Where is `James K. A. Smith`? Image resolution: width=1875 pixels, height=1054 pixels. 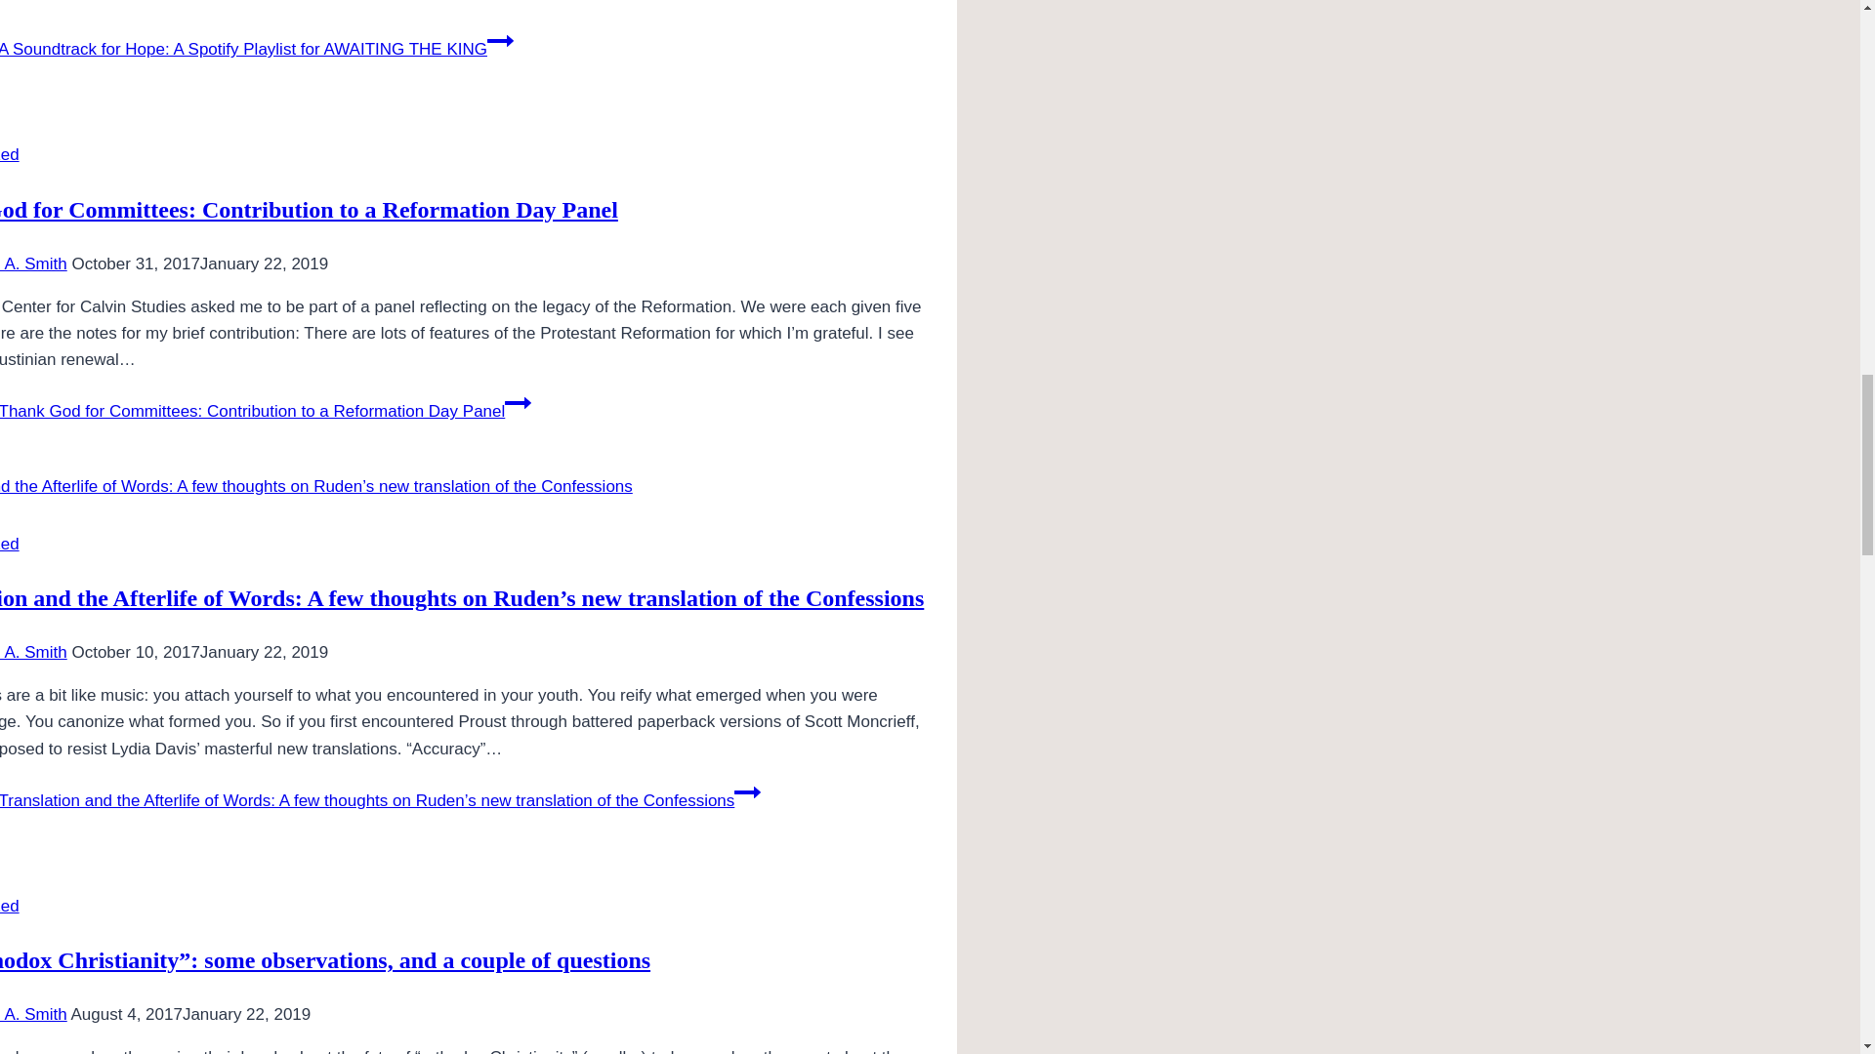 James K. A. Smith is located at coordinates (33, 263).